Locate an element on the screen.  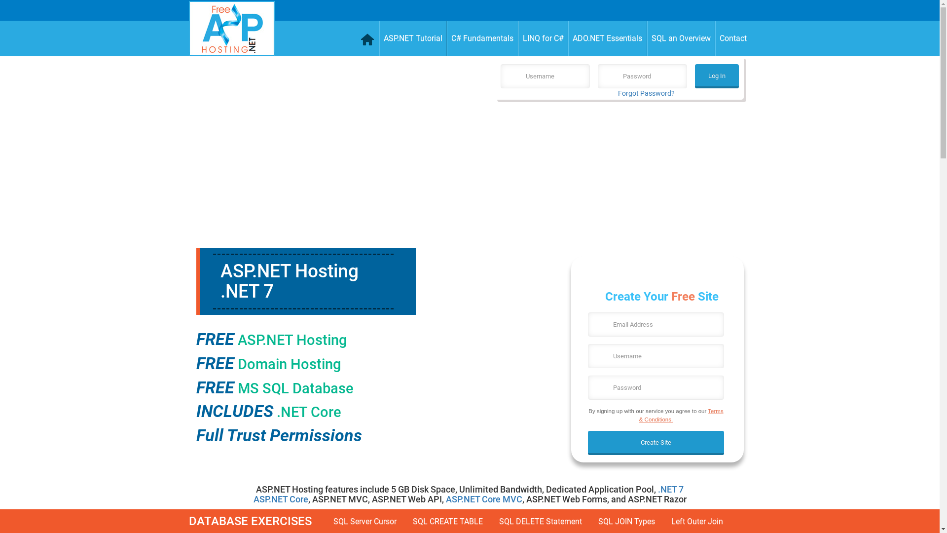
Log In is located at coordinates (717, 76).